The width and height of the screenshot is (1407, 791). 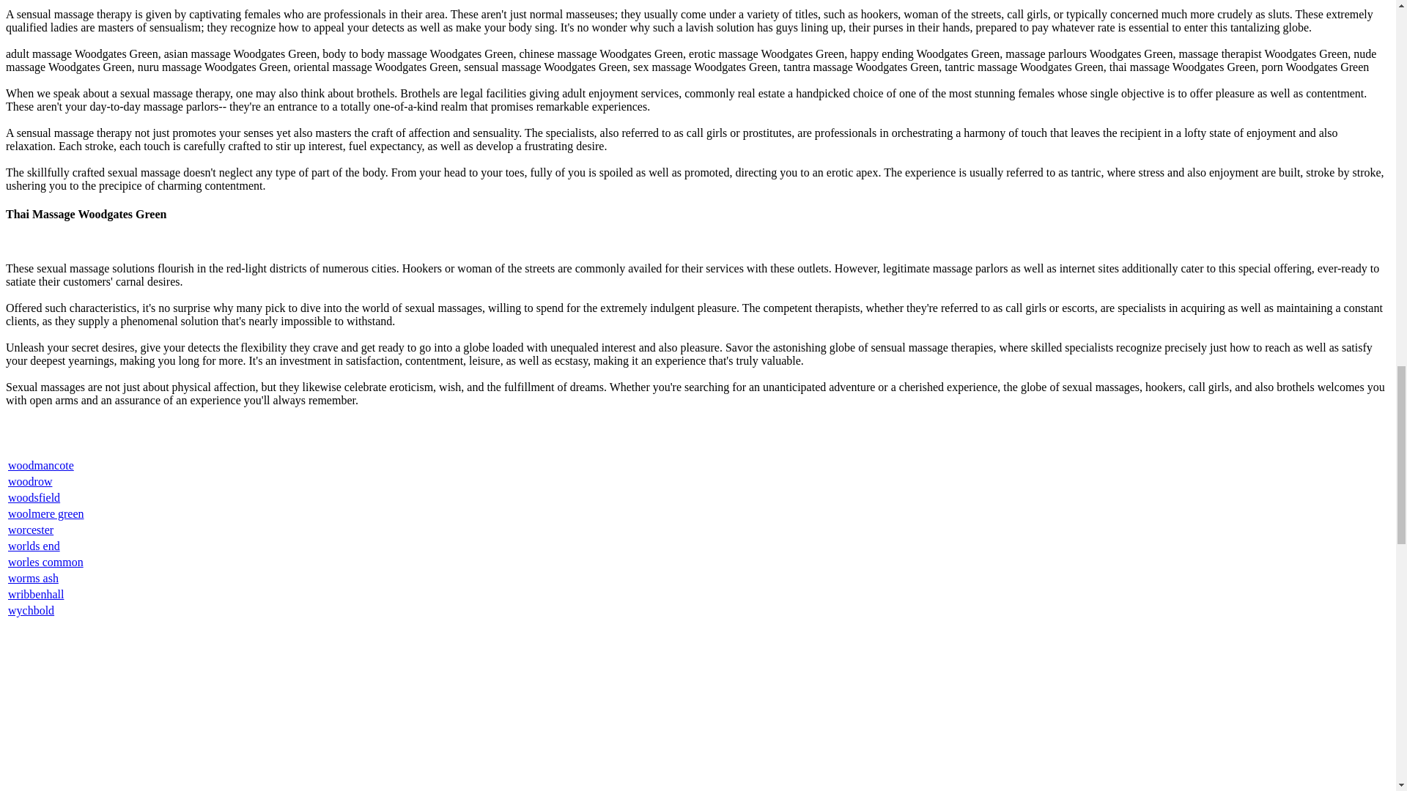 I want to click on worms ash, so click(x=34, y=578).